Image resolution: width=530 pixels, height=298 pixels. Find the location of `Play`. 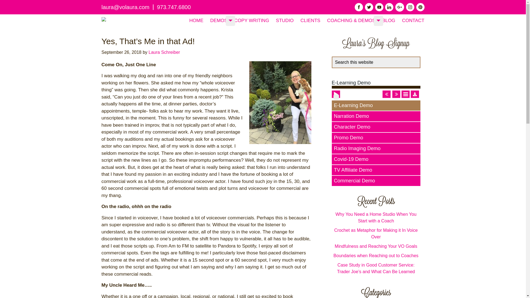

Play is located at coordinates (336, 97).